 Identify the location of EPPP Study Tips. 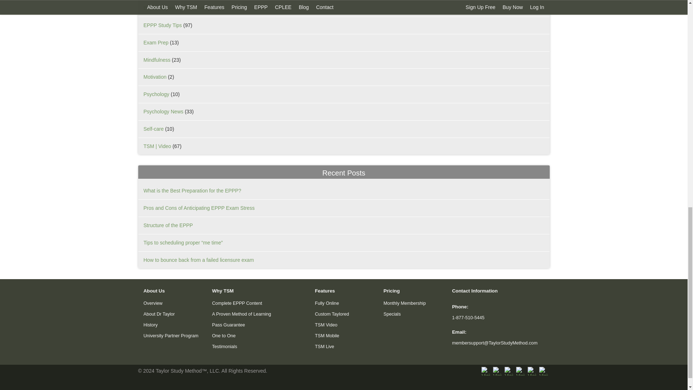
(162, 25).